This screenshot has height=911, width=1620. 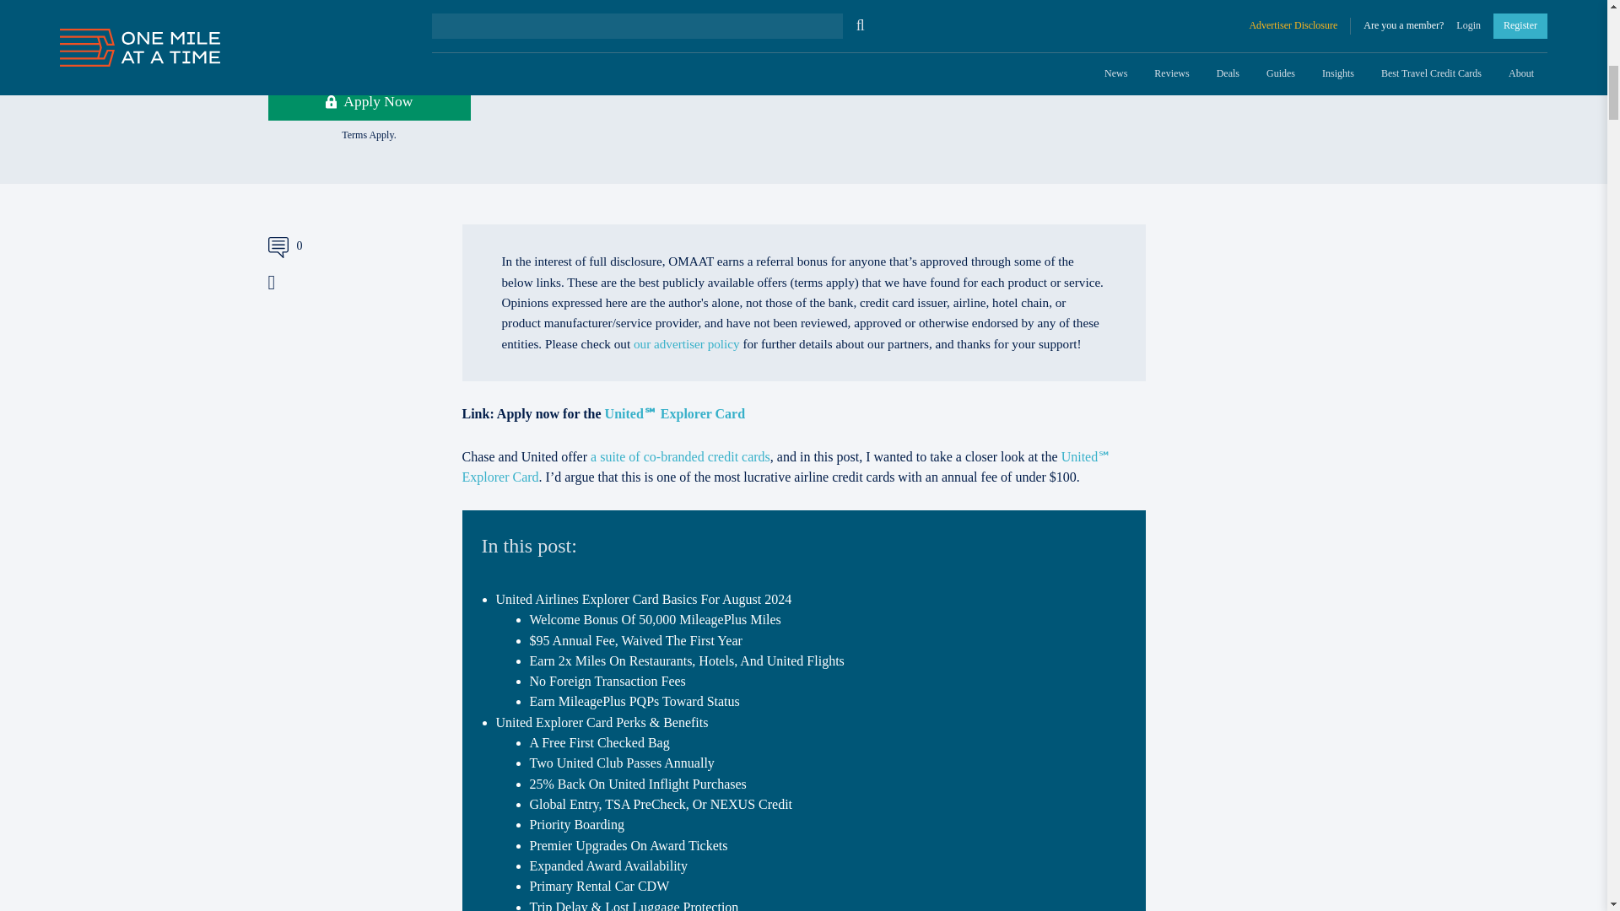 I want to click on A Free First Checked Bag, so click(x=599, y=742).